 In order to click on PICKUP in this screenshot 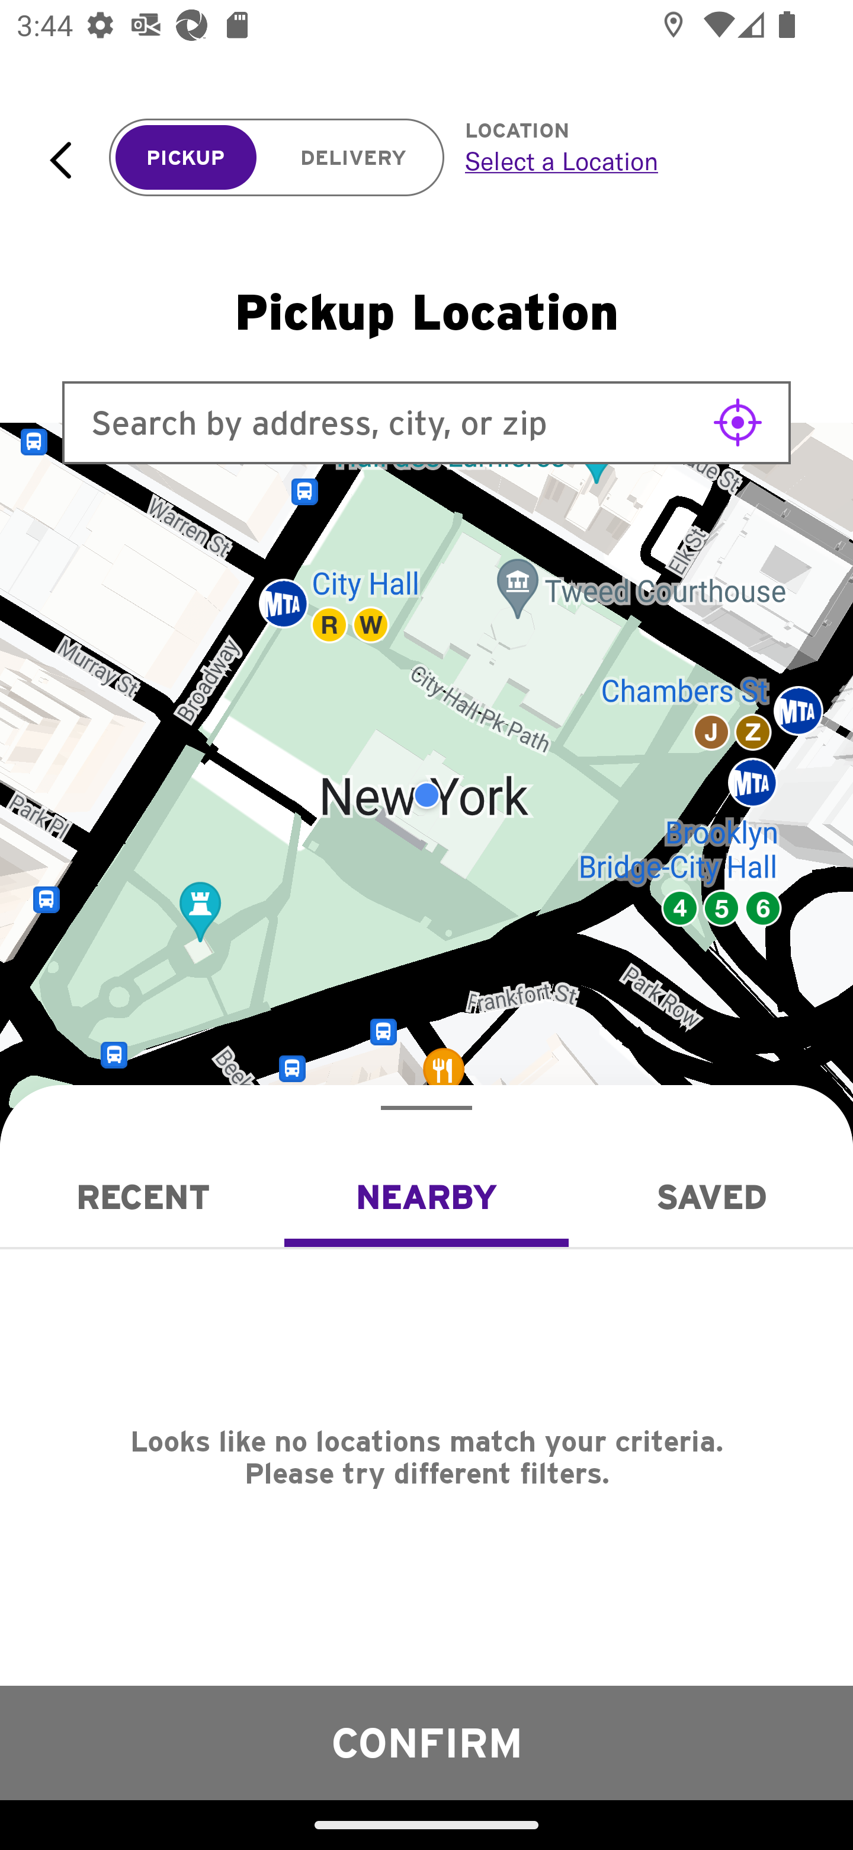, I will do `click(186, 158)`.